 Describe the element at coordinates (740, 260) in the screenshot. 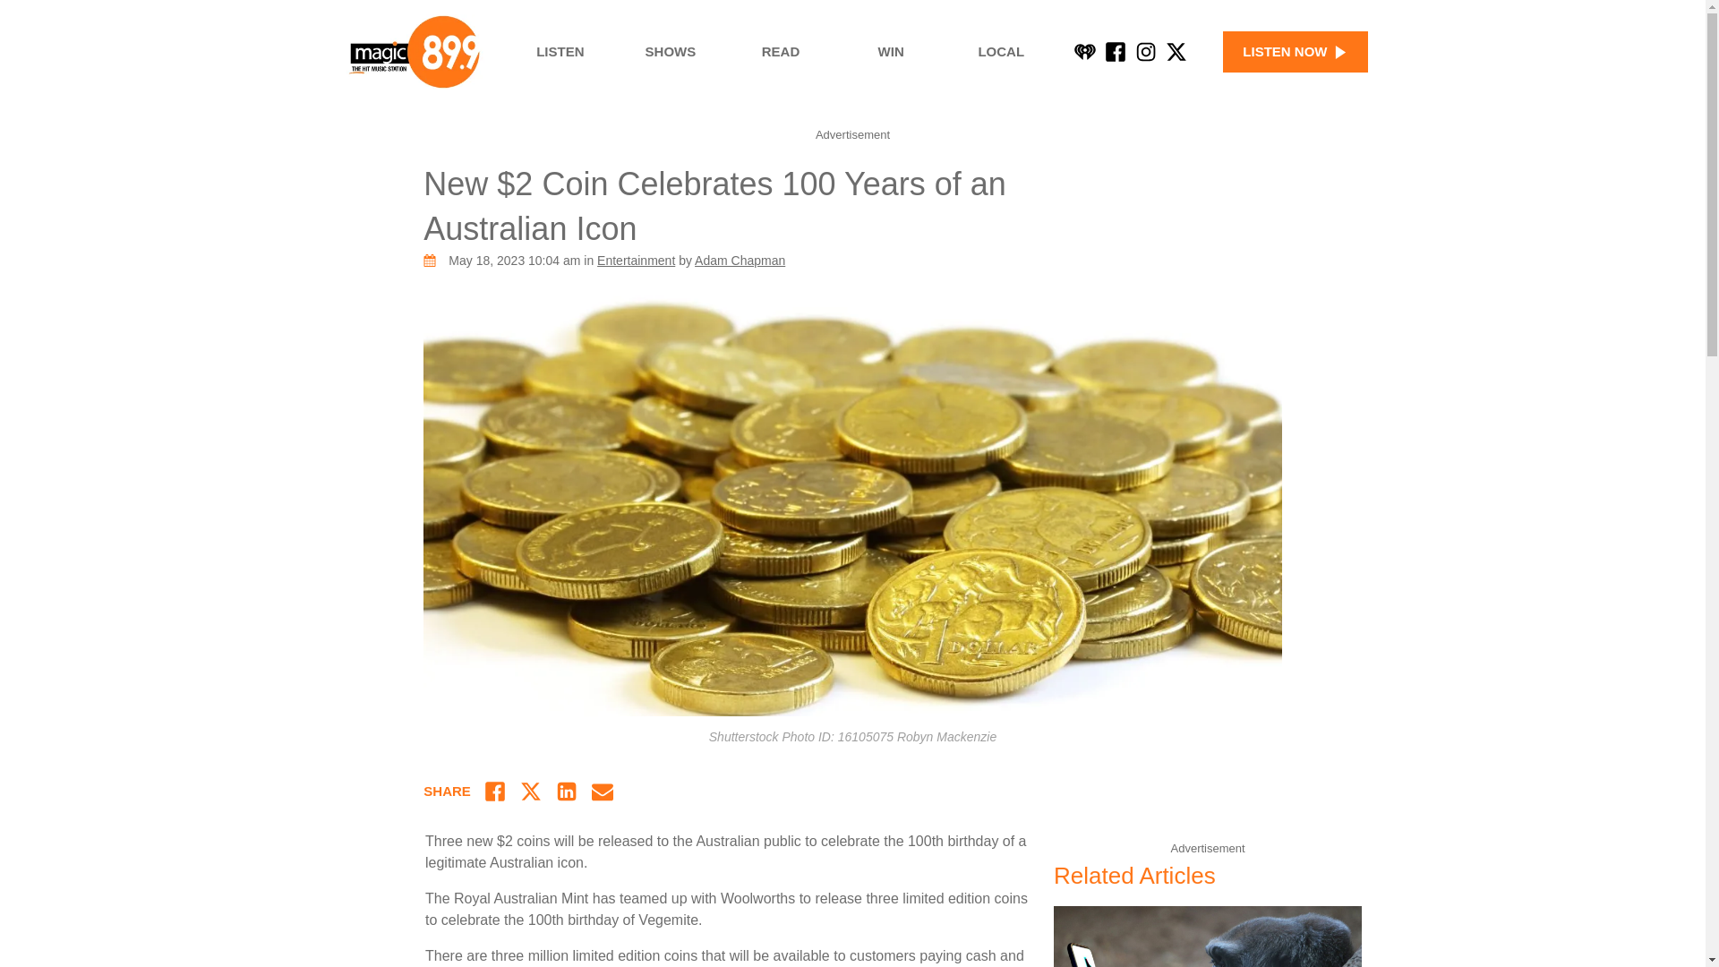

I see `Posts by Adam Chapman` at that location.